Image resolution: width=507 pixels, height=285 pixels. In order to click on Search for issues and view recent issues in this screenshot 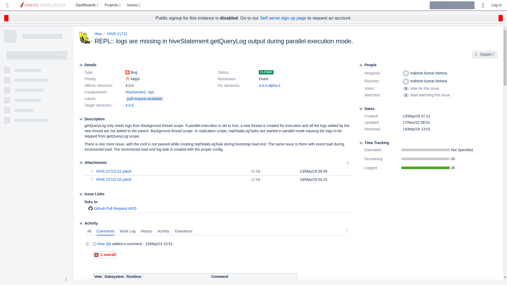, I will do `click(134, 5)`.